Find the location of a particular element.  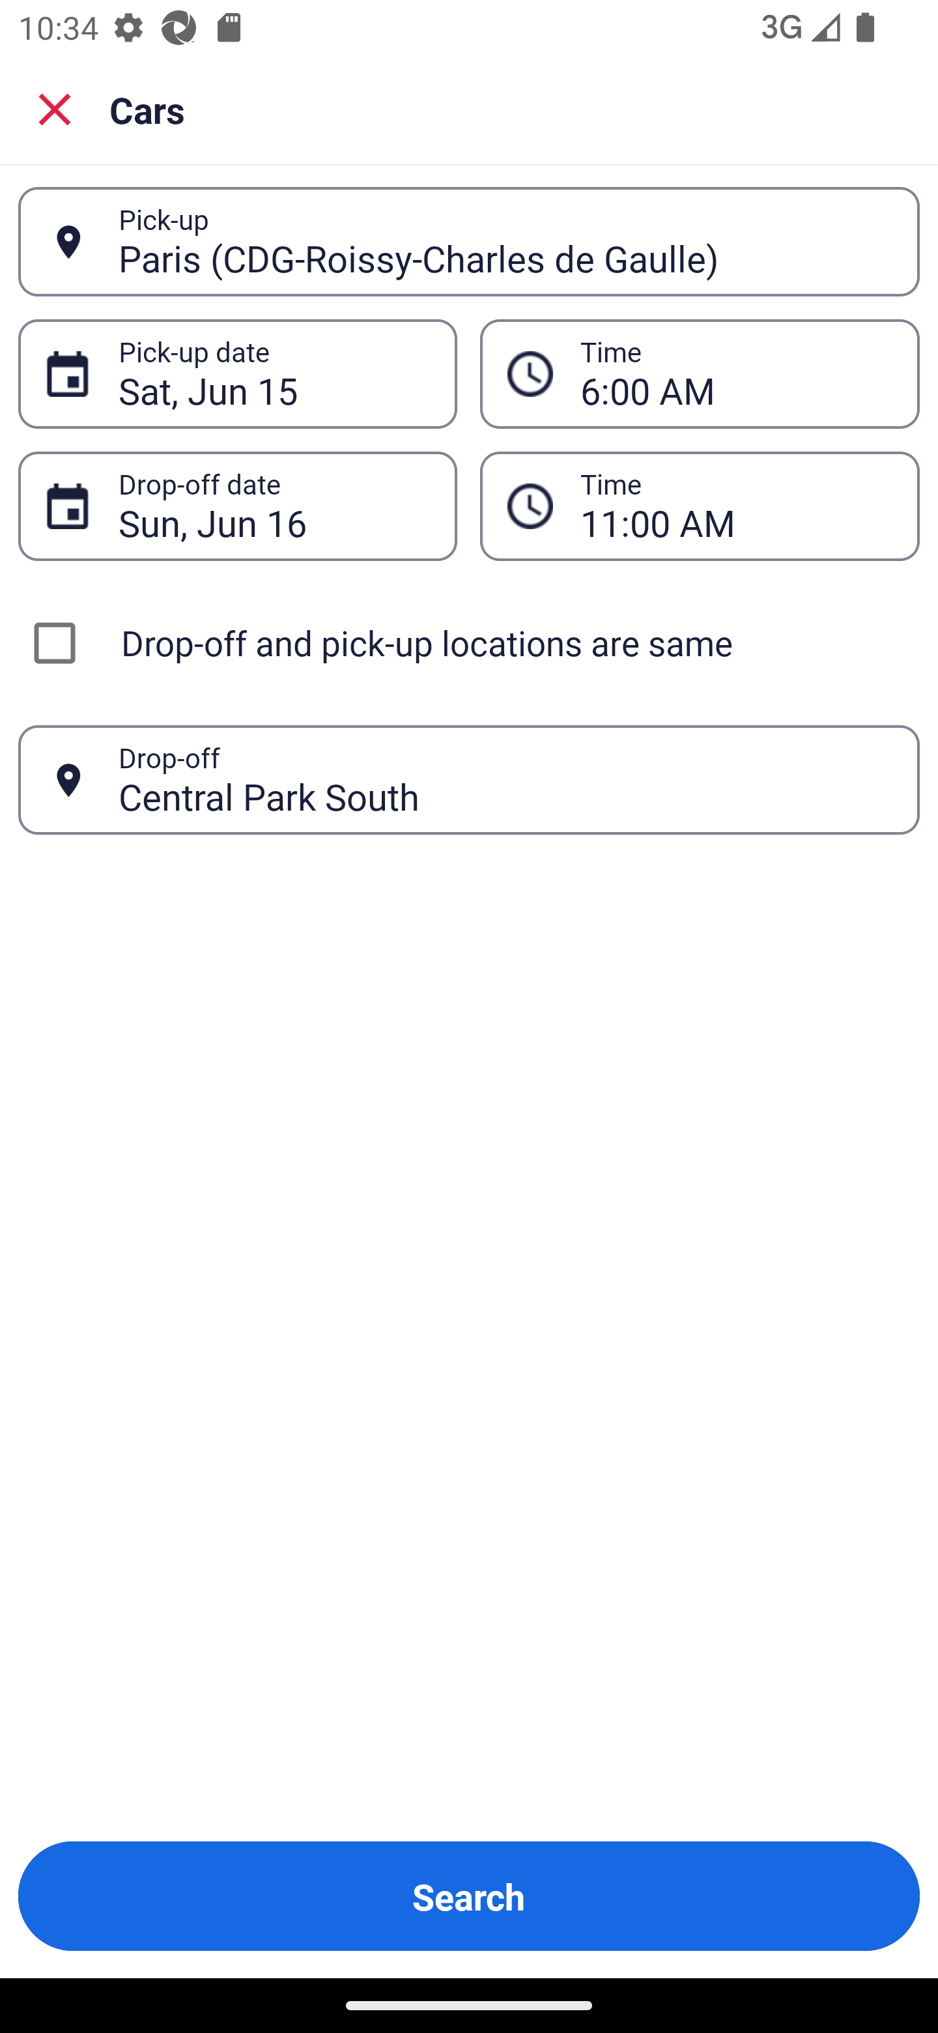

11:00 AM is located at coordinates (700, 506).